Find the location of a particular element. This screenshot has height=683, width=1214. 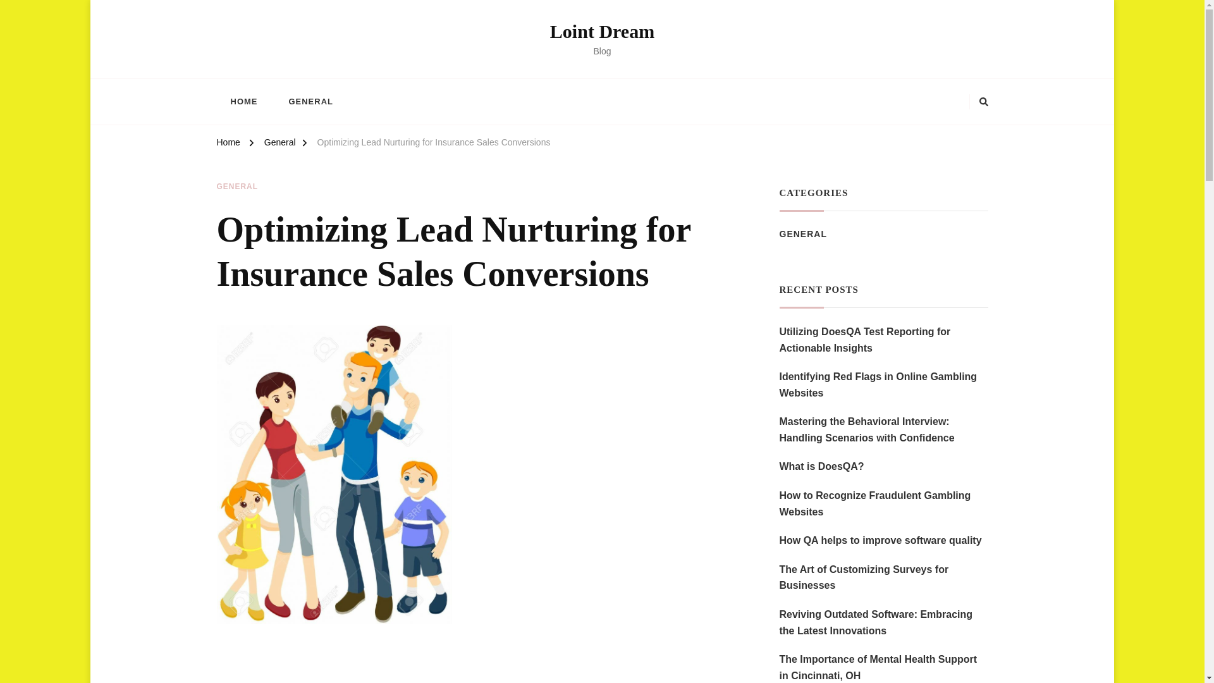

HOME is located at coordinates (243, 101).